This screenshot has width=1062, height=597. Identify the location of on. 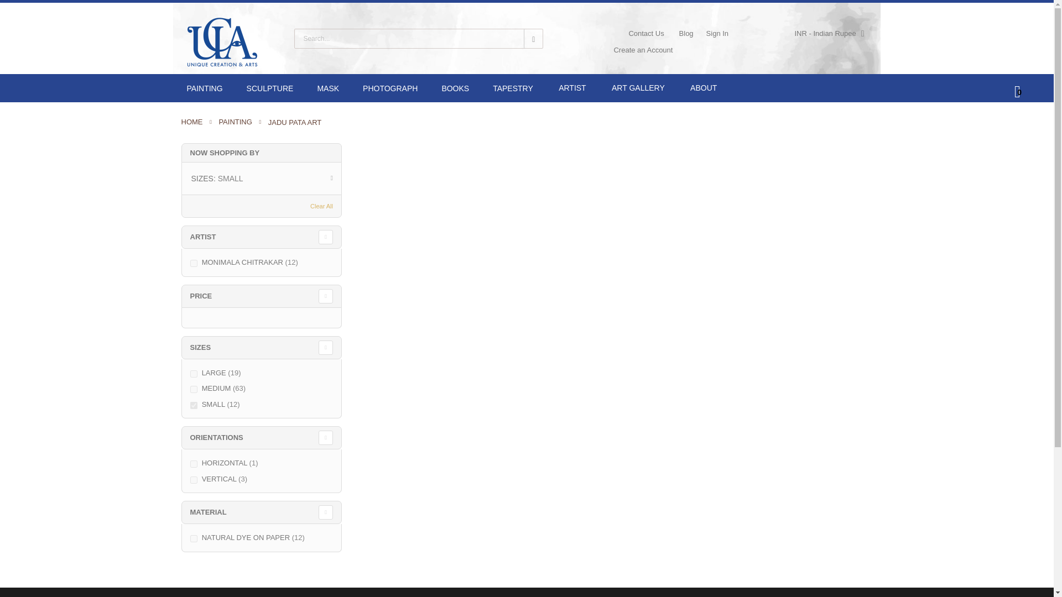
(194, 263).